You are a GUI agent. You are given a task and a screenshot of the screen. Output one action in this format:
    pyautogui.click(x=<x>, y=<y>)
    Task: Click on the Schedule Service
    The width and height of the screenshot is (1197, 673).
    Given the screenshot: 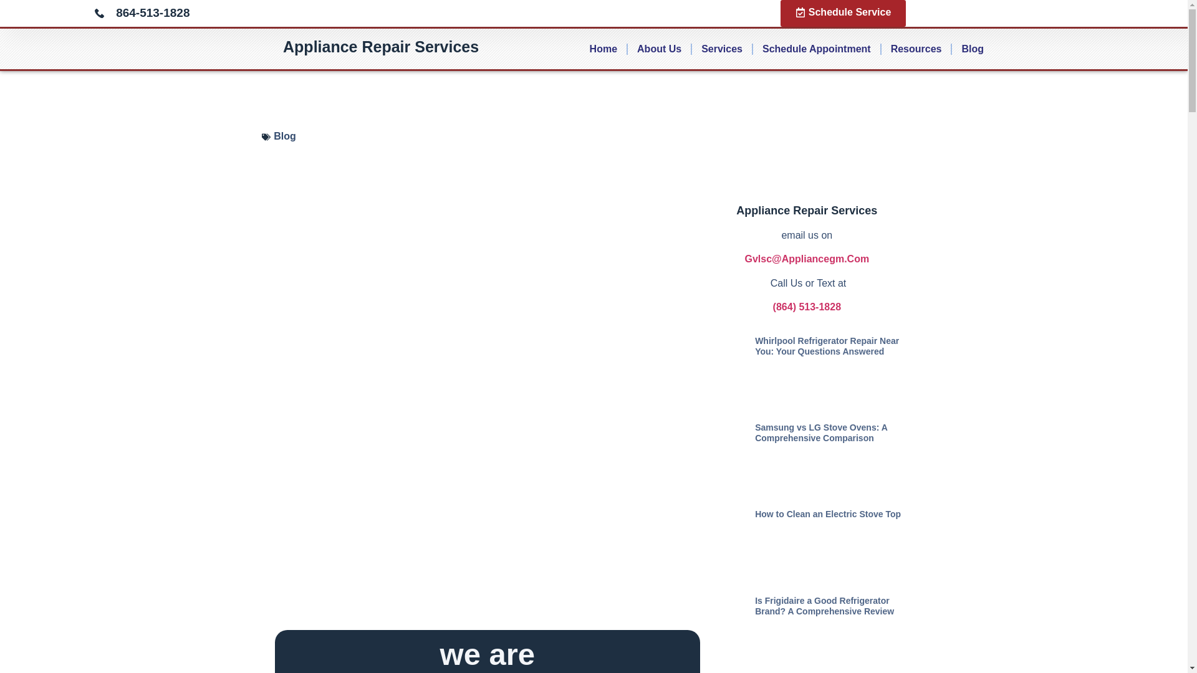 What is the action you would take?
    pyautogui.click(x=843, y=14)
    